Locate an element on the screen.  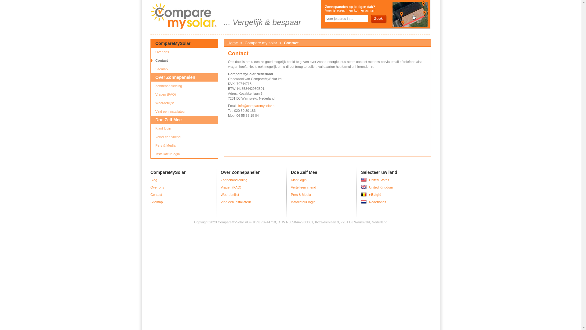
United Kingdom is located at coordinates (381, 187).